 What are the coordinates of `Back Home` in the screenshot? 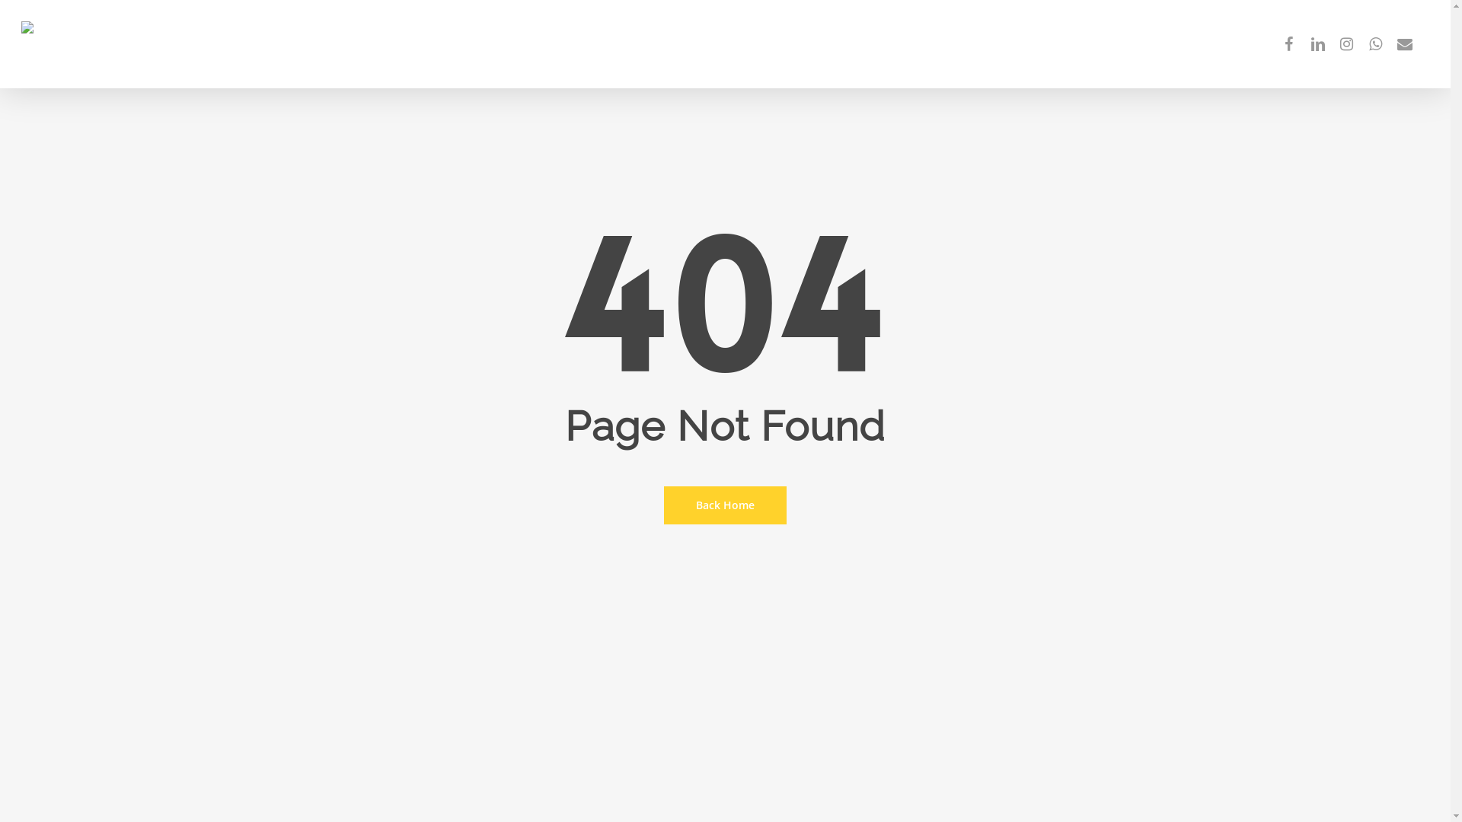 It's located at (725, 505).